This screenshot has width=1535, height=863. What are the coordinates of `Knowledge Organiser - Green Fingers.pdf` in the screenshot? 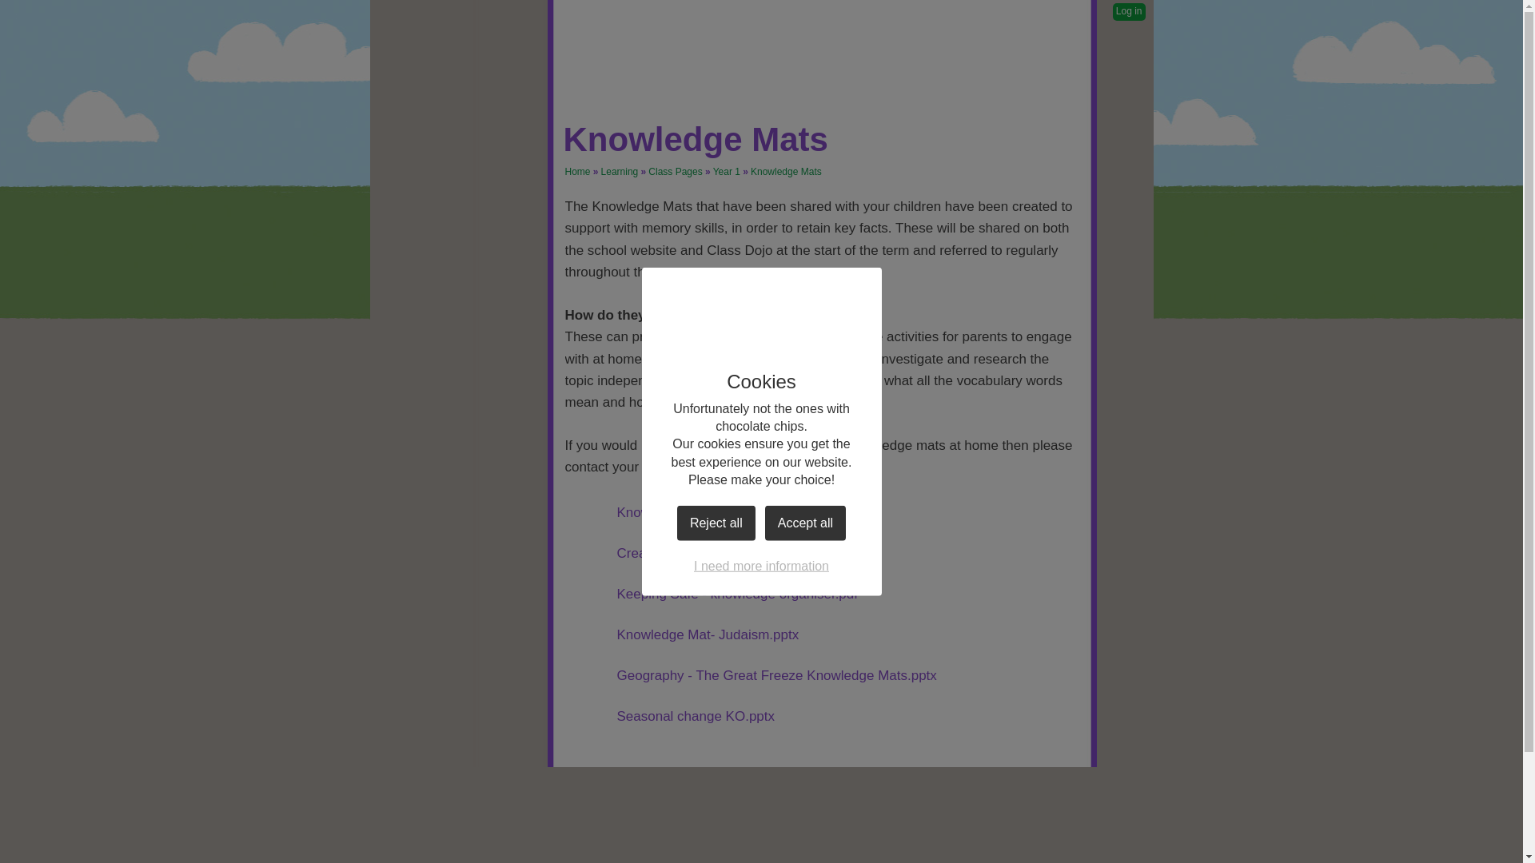 It's located at (716, 513).